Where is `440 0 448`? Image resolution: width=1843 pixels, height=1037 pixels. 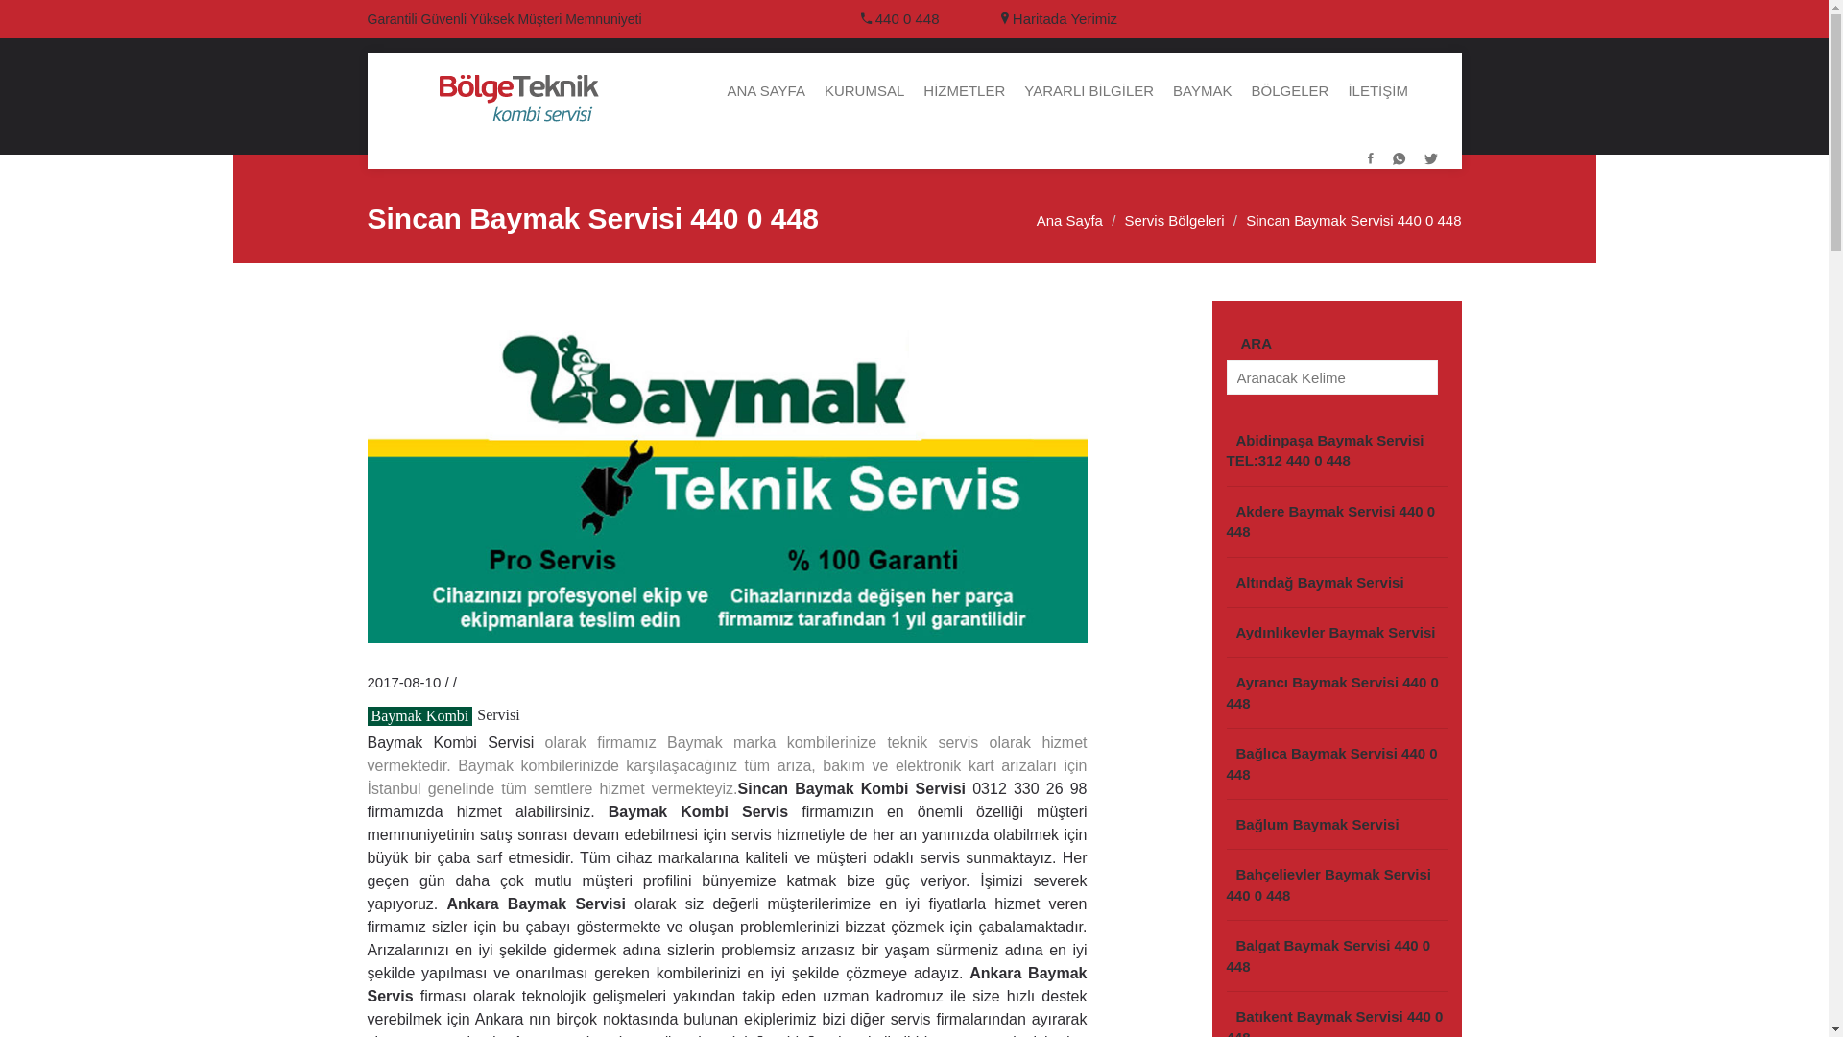
440 0 448 is located at coordinates (908, 19).